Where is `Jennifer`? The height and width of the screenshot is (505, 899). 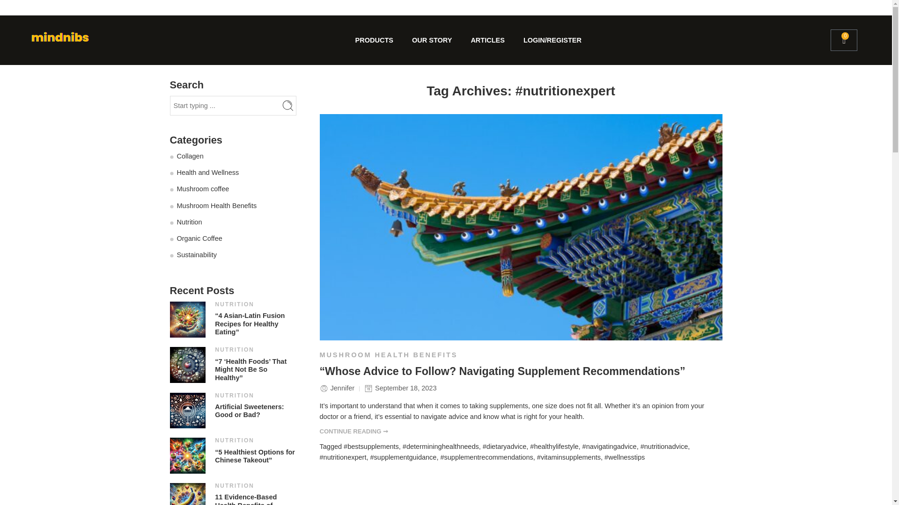
Jennifer is located at coordinates (341, 389).